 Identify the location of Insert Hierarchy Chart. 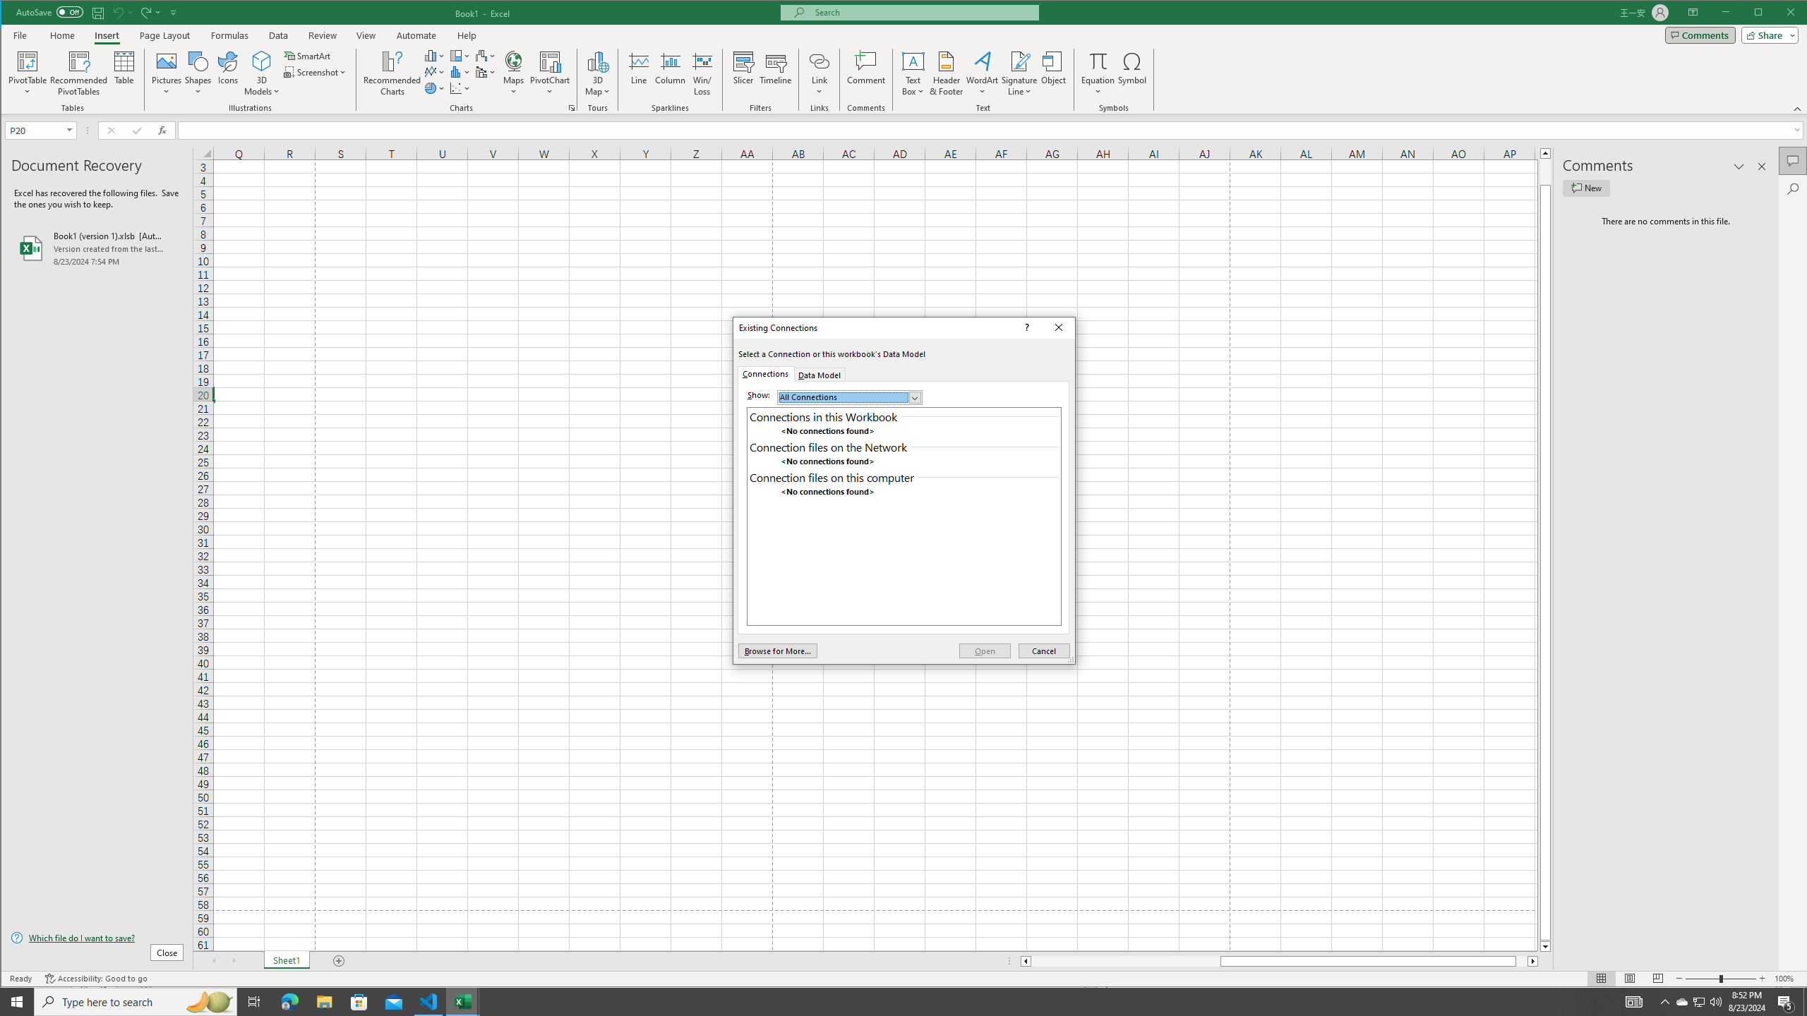
(460, 55).